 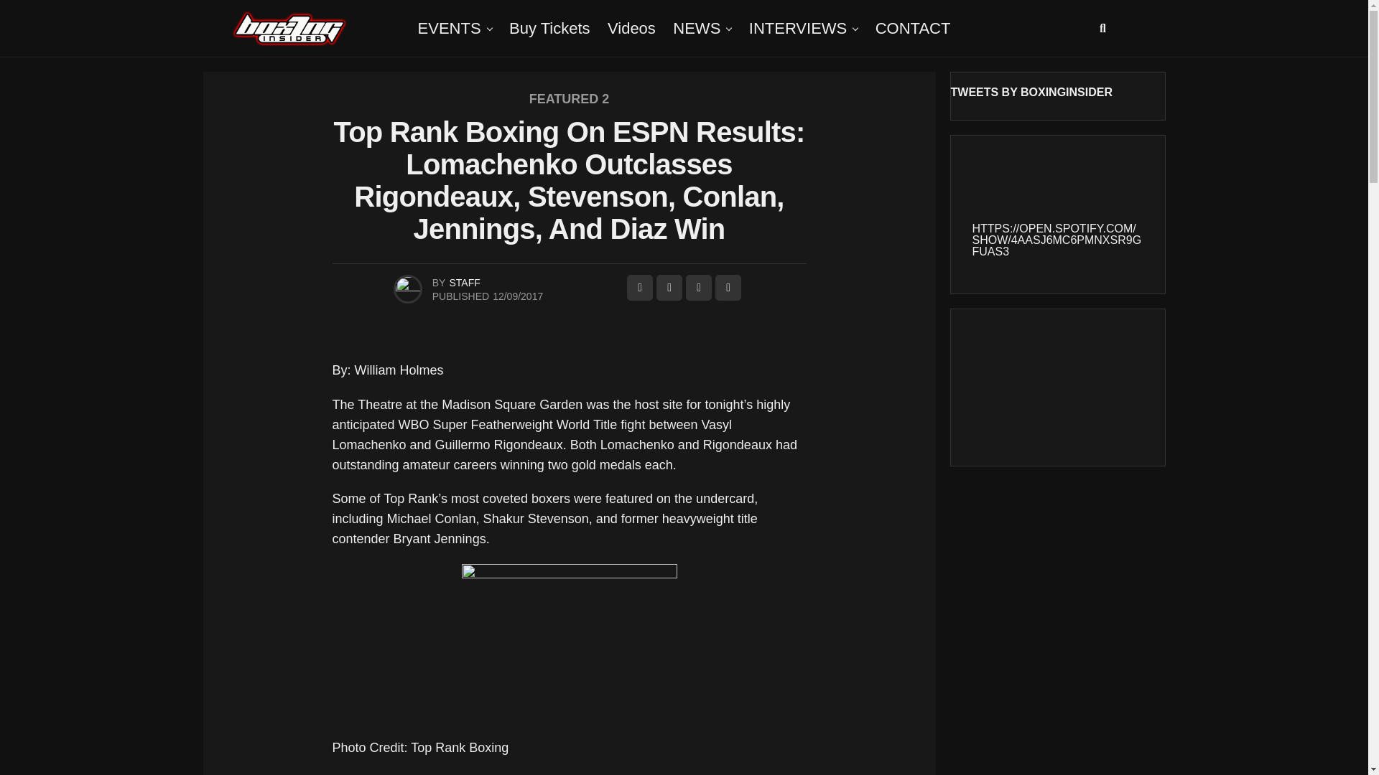 What do you see at coordinates (914, 29) in the screenshot?
I see `CONTACT` at bounding box center [914, 29].